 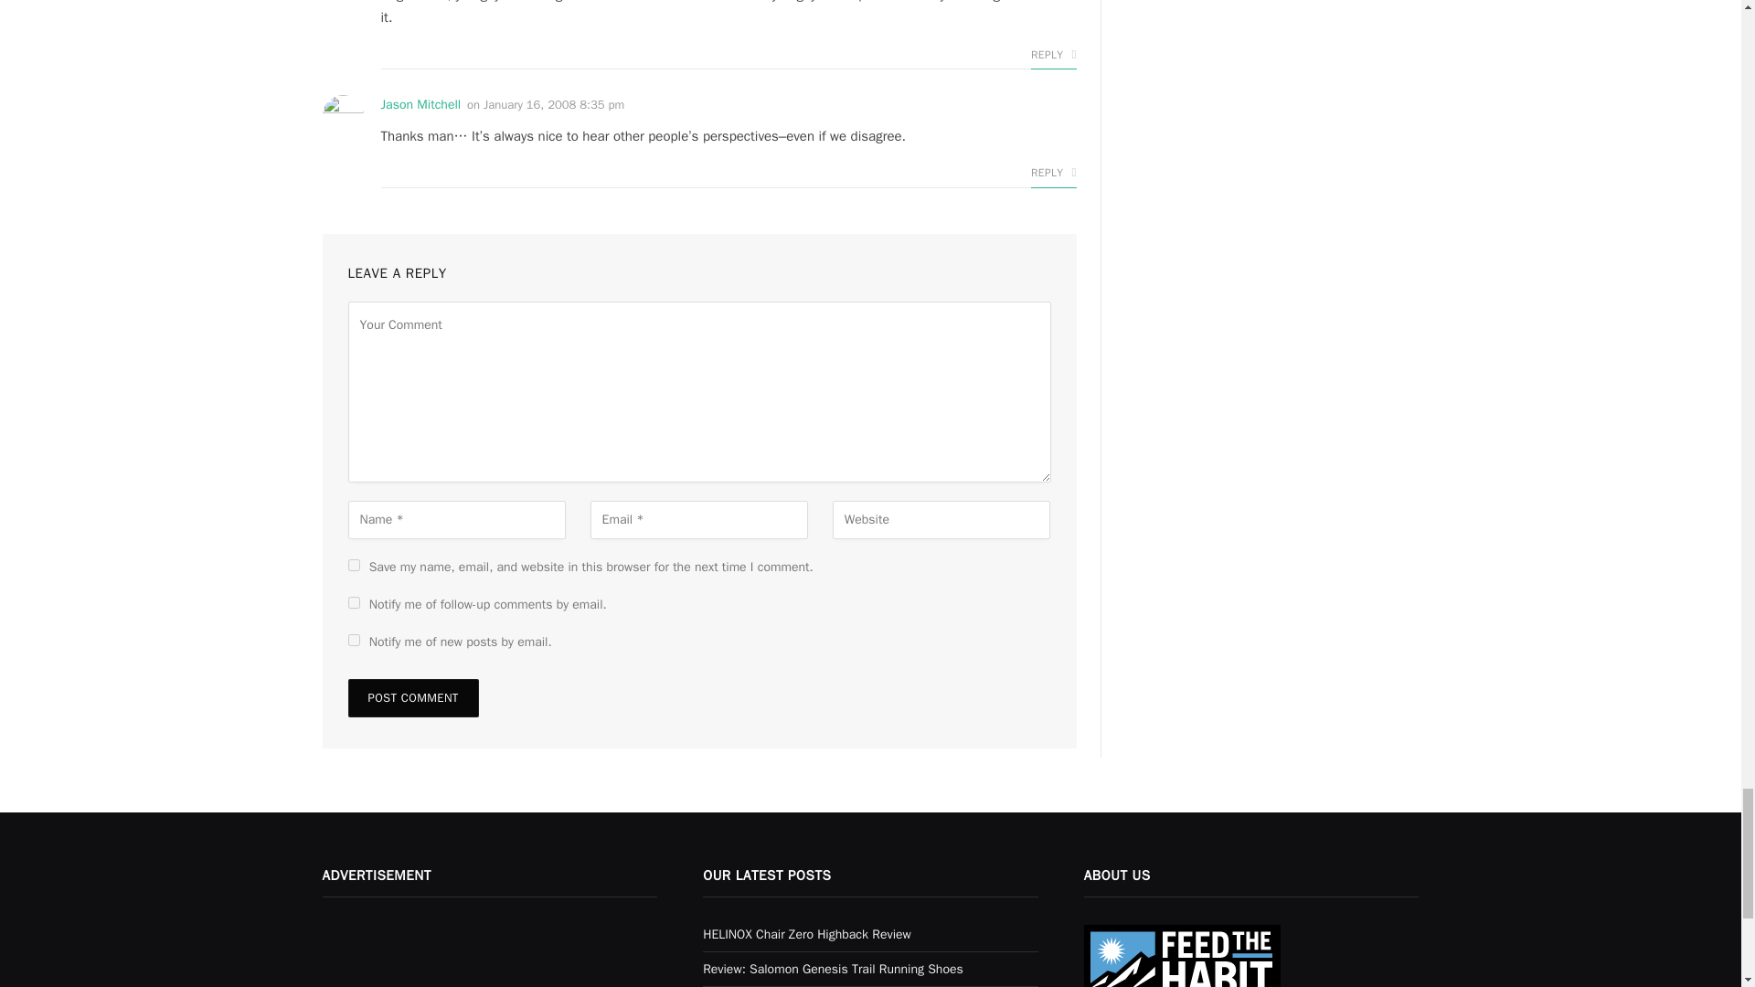 I want to click on Post Comment, so click(x=412, y=698).